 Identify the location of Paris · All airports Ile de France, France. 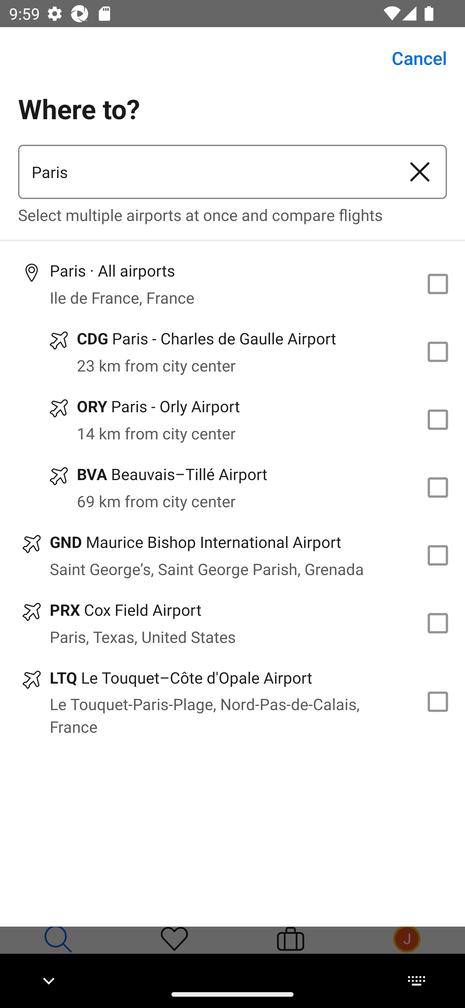
(232, 284).